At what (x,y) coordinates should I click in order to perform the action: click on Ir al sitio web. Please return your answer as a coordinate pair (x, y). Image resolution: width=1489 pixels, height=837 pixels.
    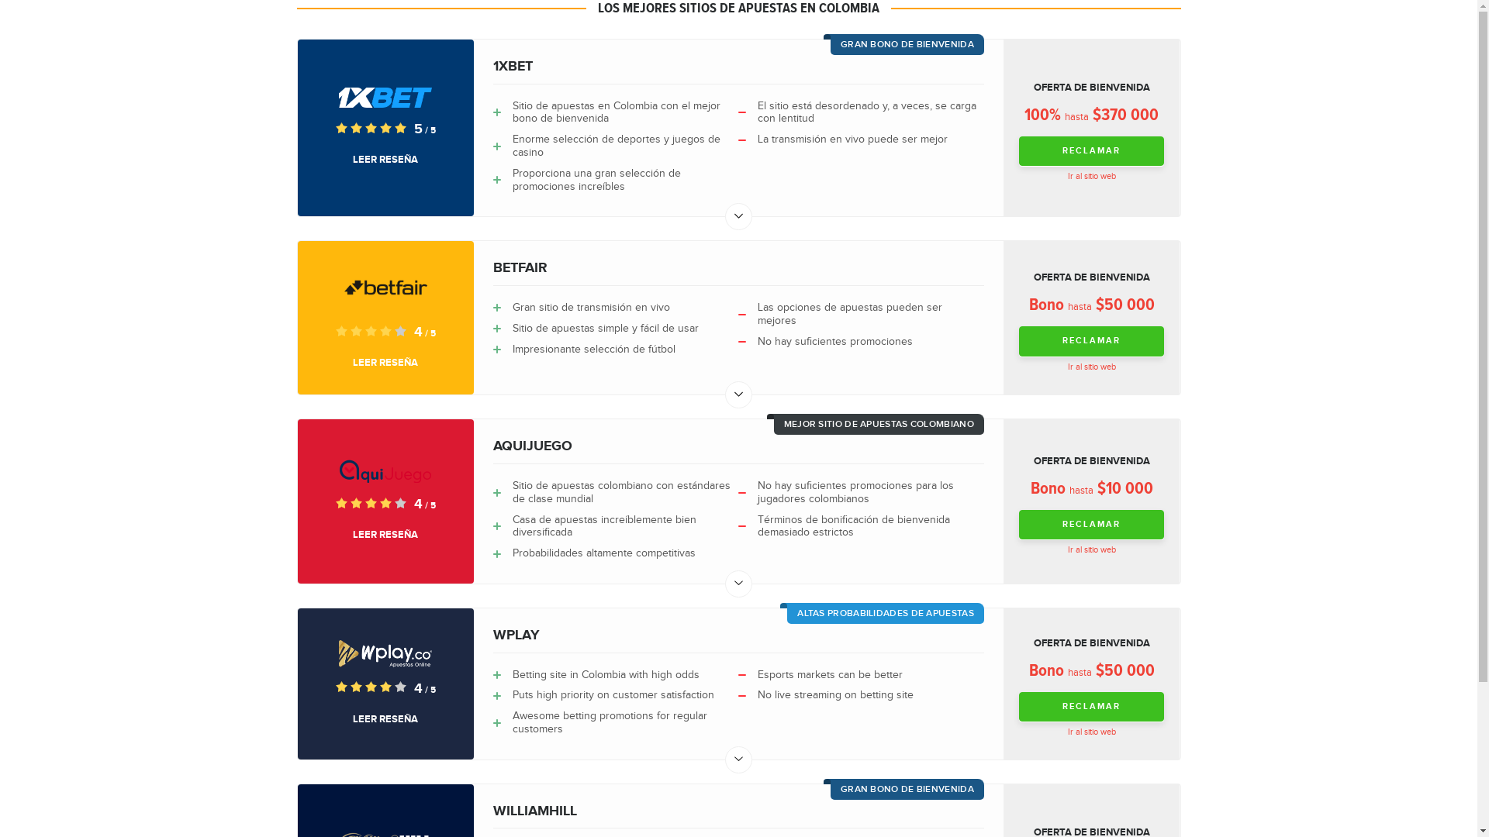
    Looking at the image, I should click on (1092, 177).